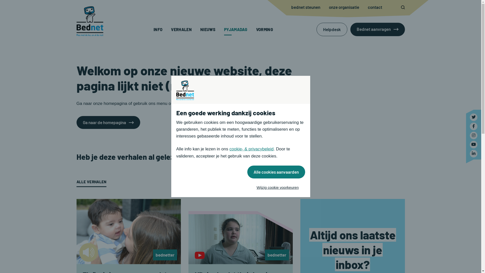 The width and height of the screenshot is (485, 273). I want to click on Bednet, so click(474, 126).